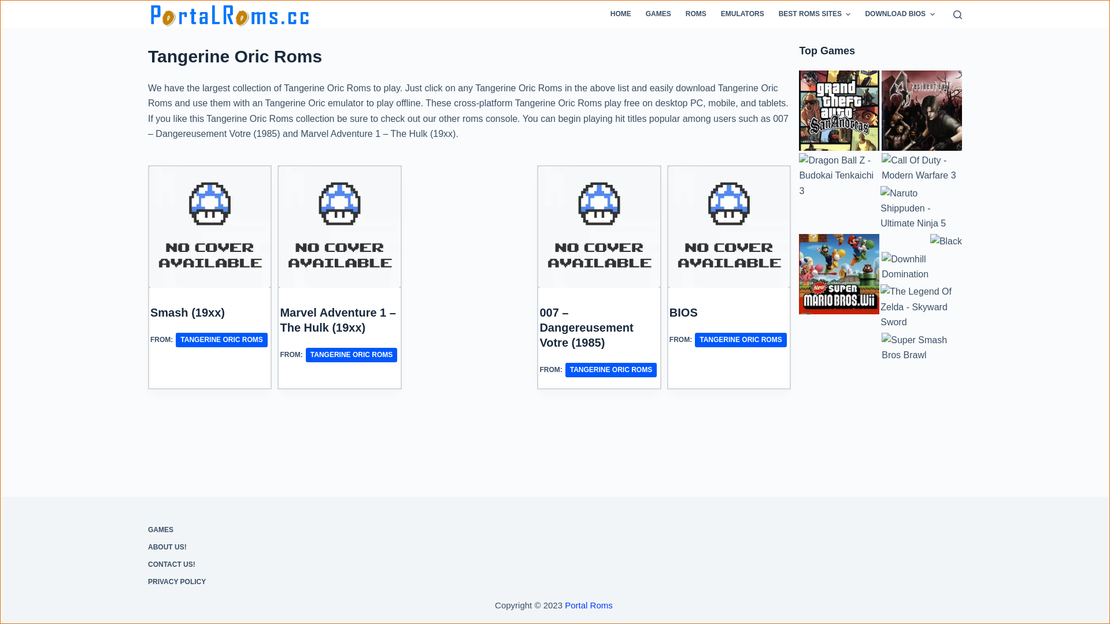  What do you see at coordinates (900, 14) in the screenshot?
I see `DOWNLOAD BIOS` at bounding box center [900, 14].